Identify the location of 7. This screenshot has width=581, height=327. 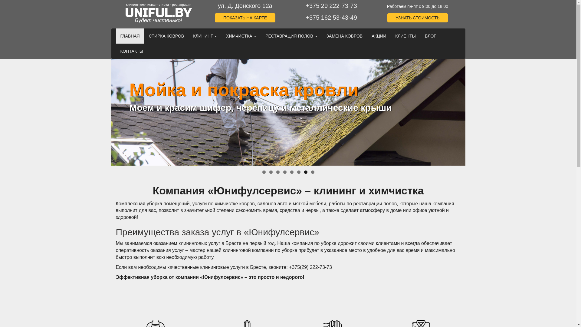
(306, 172).